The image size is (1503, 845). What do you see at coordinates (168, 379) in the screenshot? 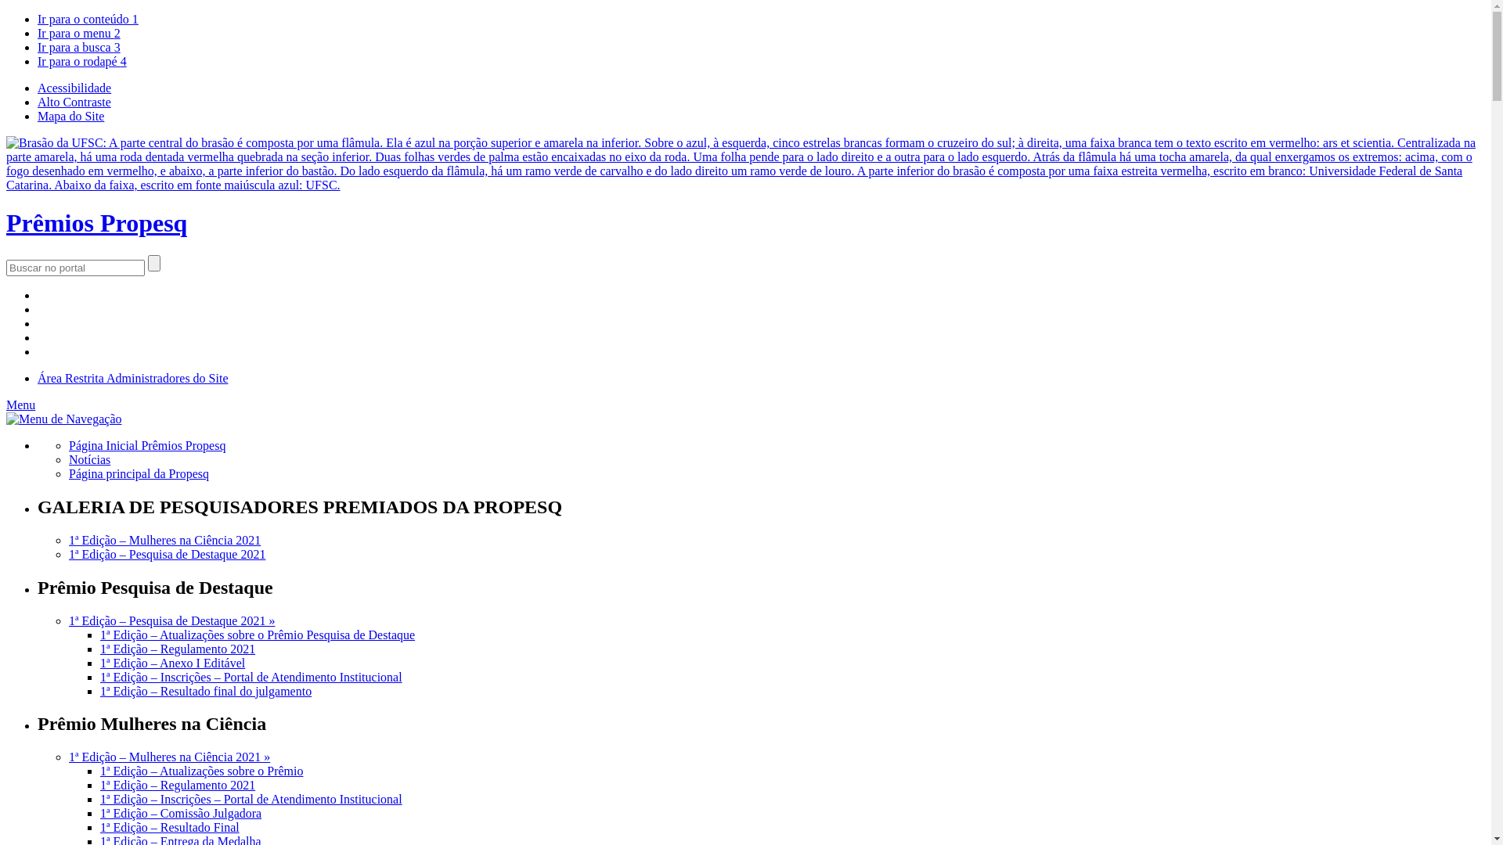
I see `Administradores do Site` at bounding box center [168, 379].